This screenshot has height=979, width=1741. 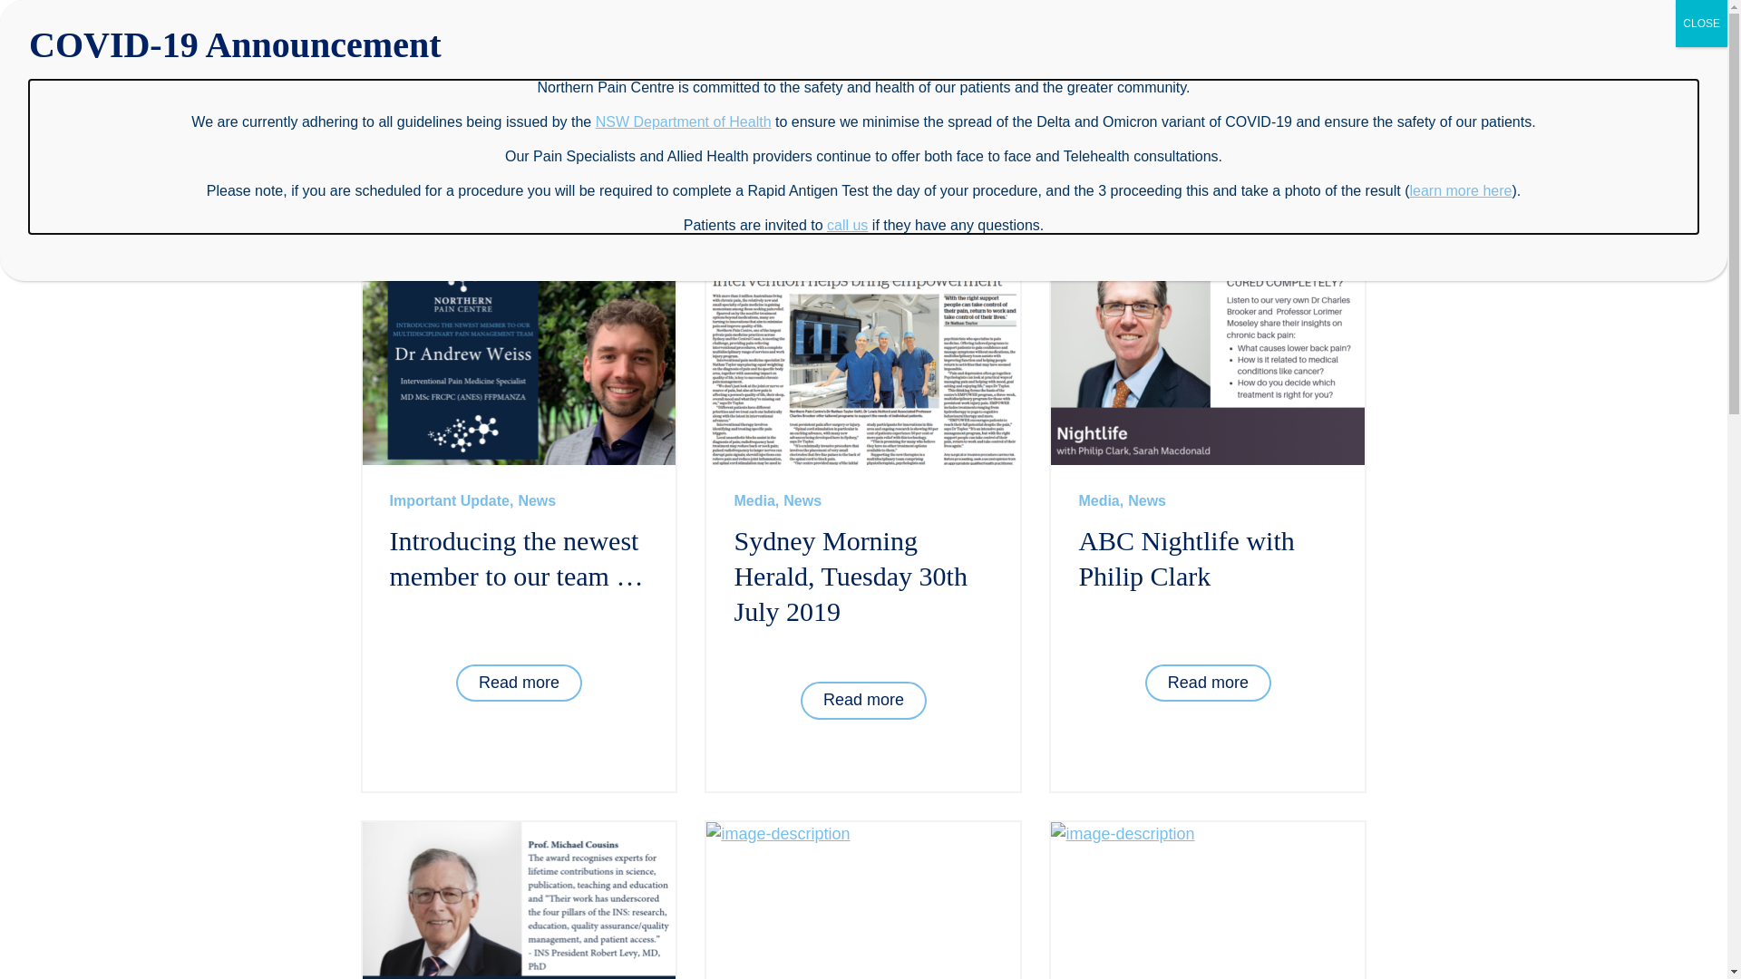 I want to click on Pain Management Program, so click(x=987, y=158).